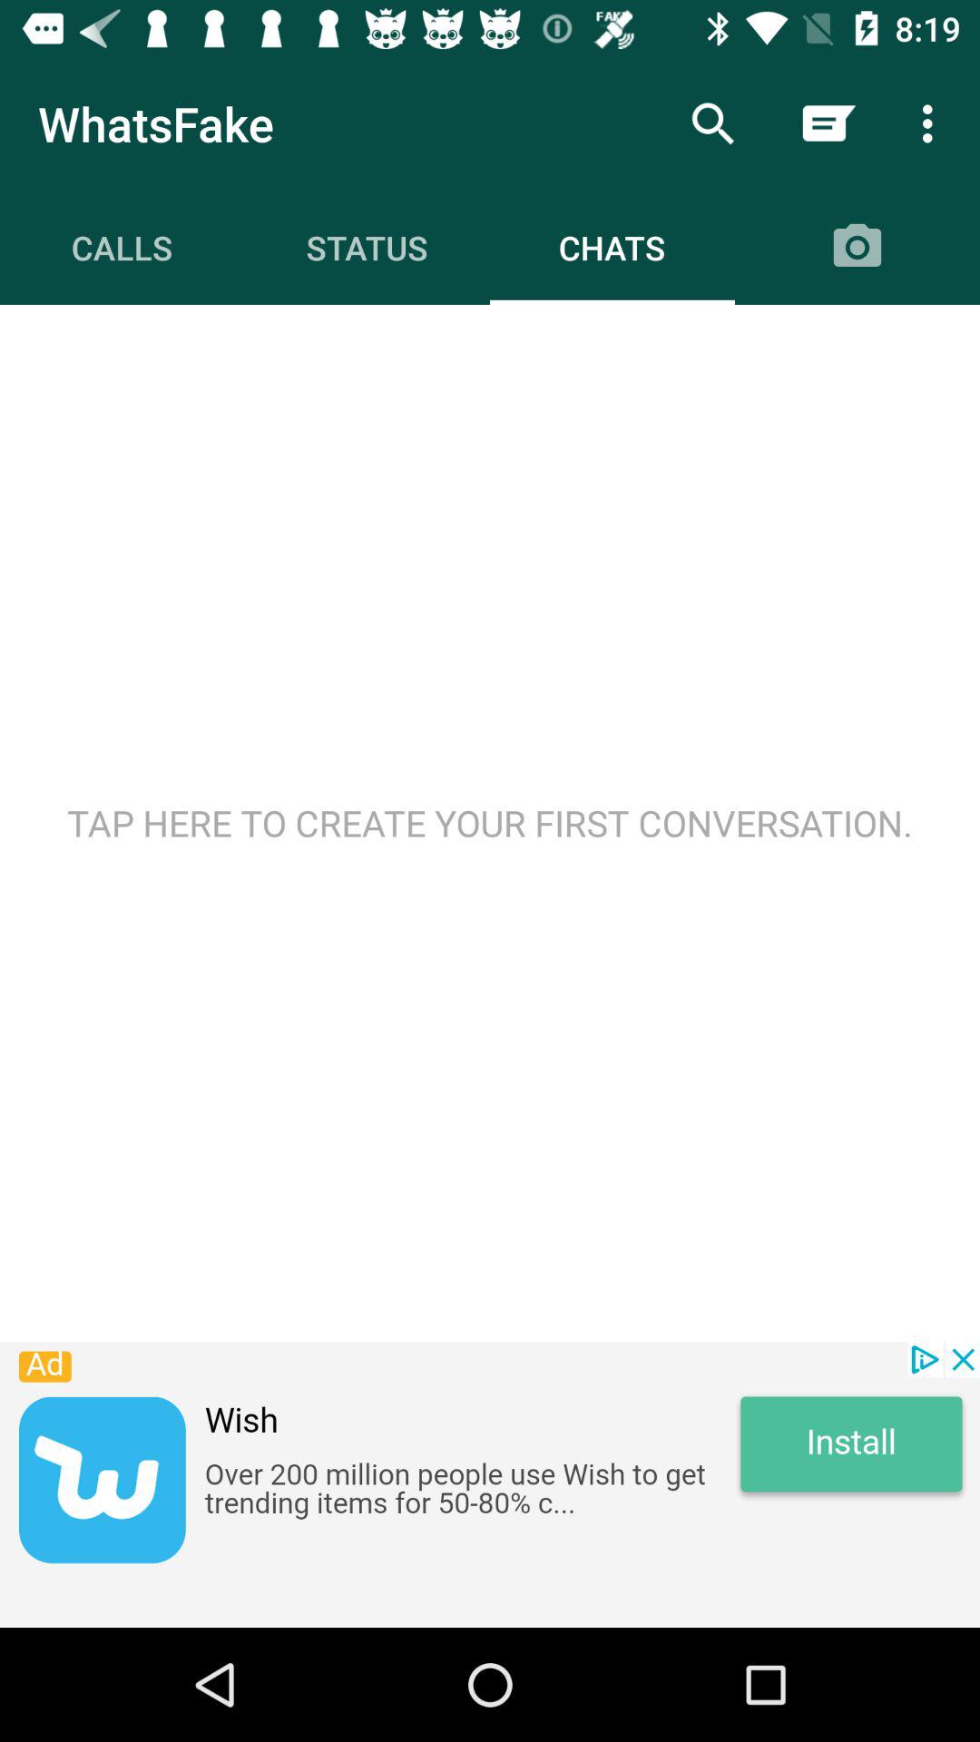 This screenshot has width=980, height=1742. What do you see at coordinates (490, 1484) in the screenshot?
I see `view this advertisement` at bounding box center [490, 1484].